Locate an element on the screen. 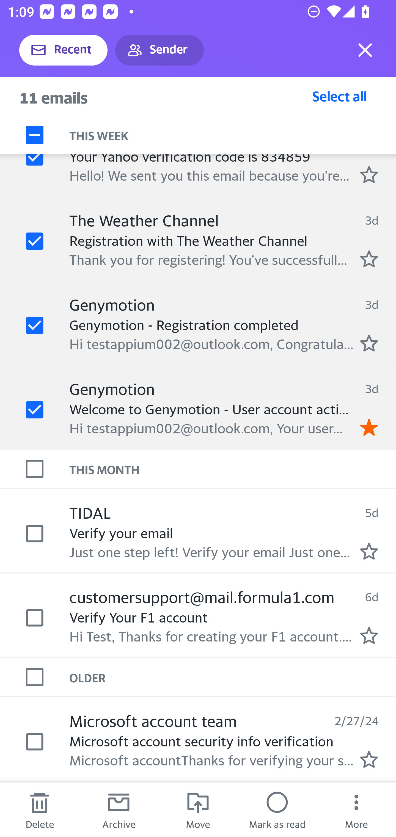 This screenshot has width=396, height=837. Mark as read is located at coordinates (277, 810).